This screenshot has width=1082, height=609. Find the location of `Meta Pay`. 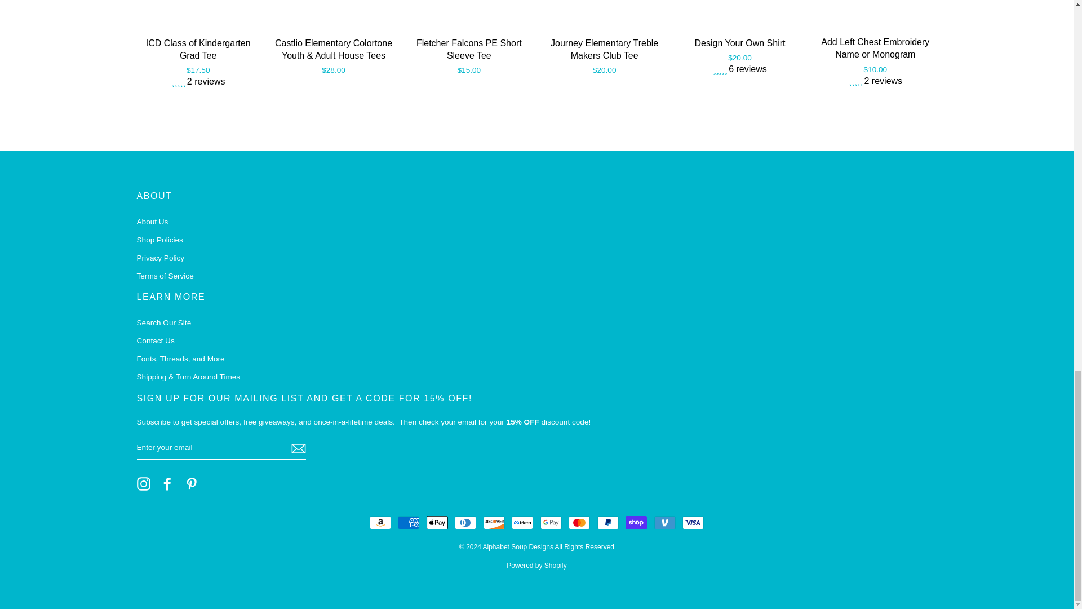

Meta Pay is located at coordinates (522, 522).